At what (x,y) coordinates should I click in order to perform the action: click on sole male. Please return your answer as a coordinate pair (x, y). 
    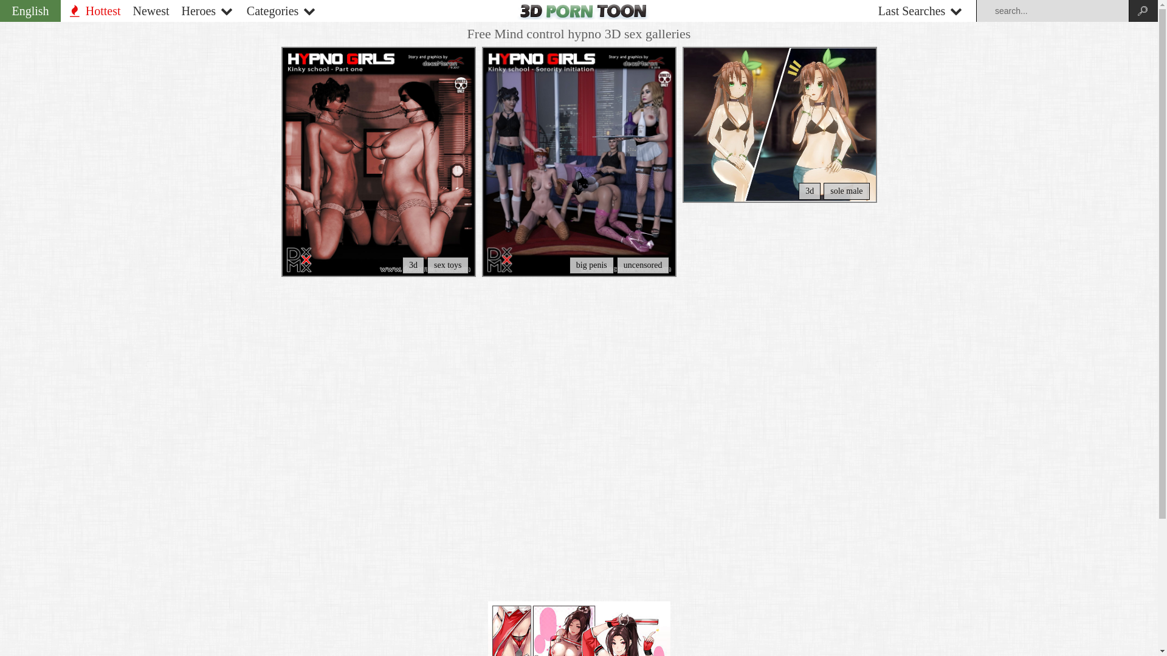
    Looking at the image, I should click on (846, 191).